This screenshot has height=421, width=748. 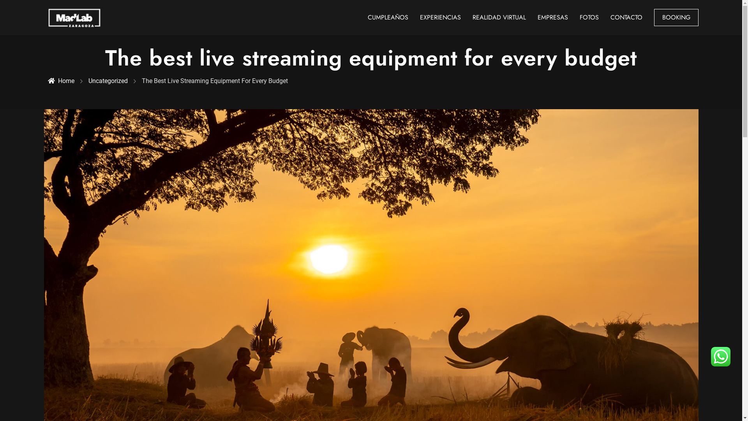 What do you see at coordinates (61, 81) in the screenshot?
I see `Home` at bounding box center [61, 81].